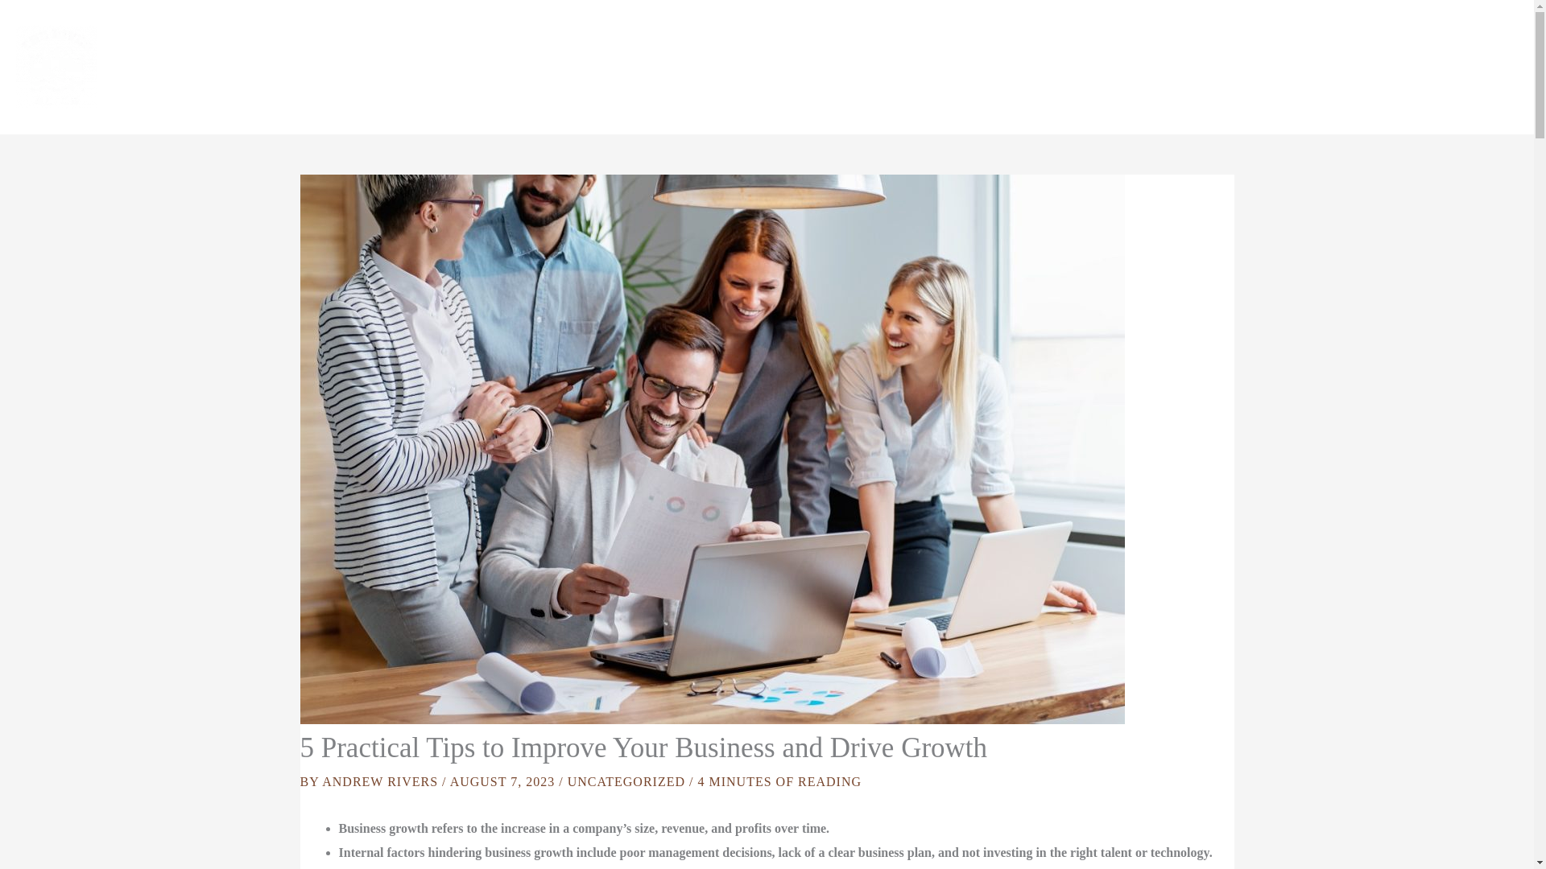 This screenshot has height=869, width=1546. I want to click on MANAGEMENT, so click(1335, 66).